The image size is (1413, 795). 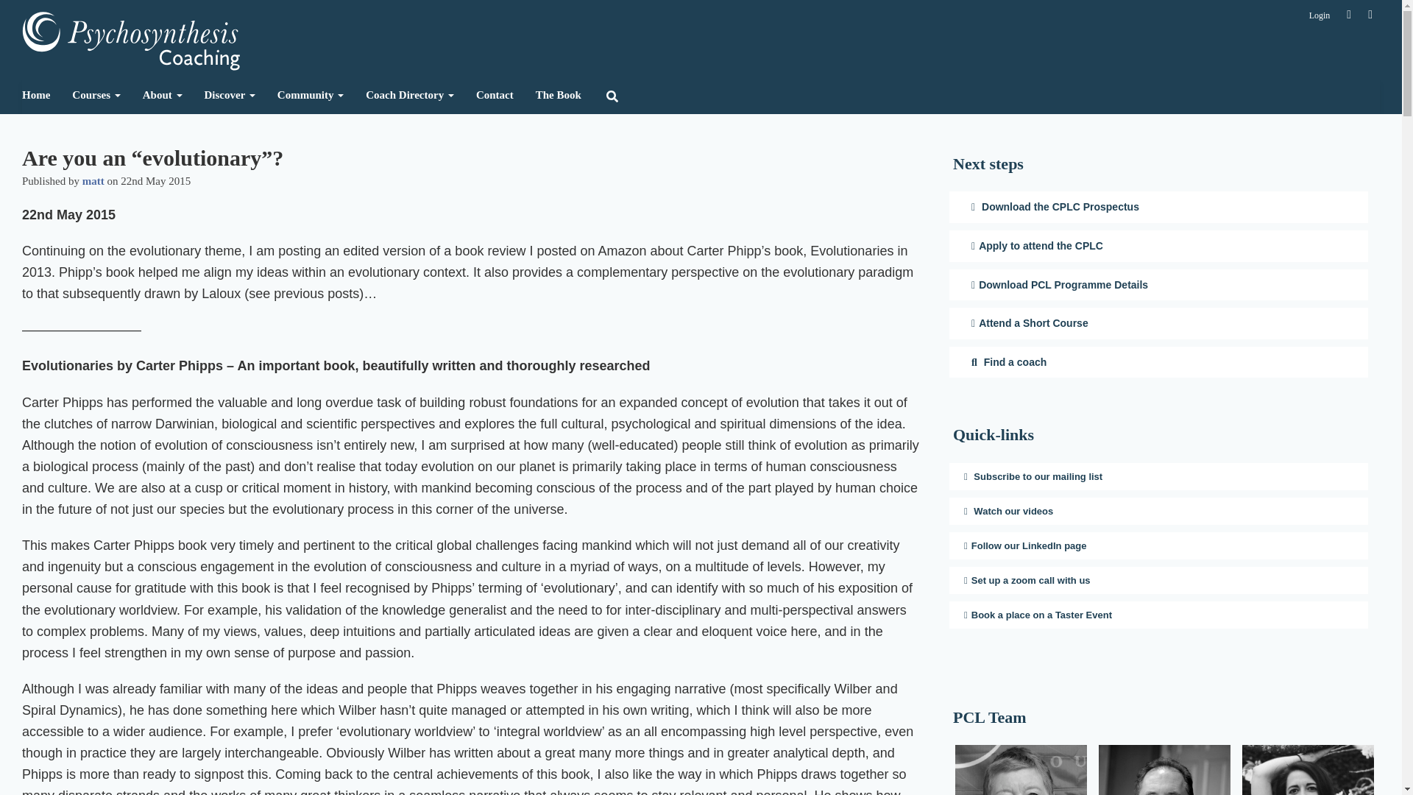 I want to click on Community, so click(x=311, y=95).